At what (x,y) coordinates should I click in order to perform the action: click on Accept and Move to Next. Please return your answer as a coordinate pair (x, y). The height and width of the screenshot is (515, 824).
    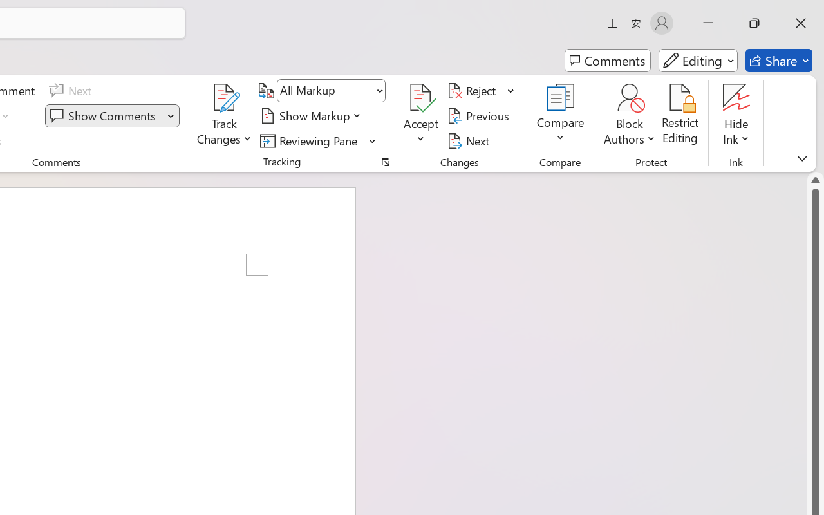
    Looking at the image, I should click on (421, 98).